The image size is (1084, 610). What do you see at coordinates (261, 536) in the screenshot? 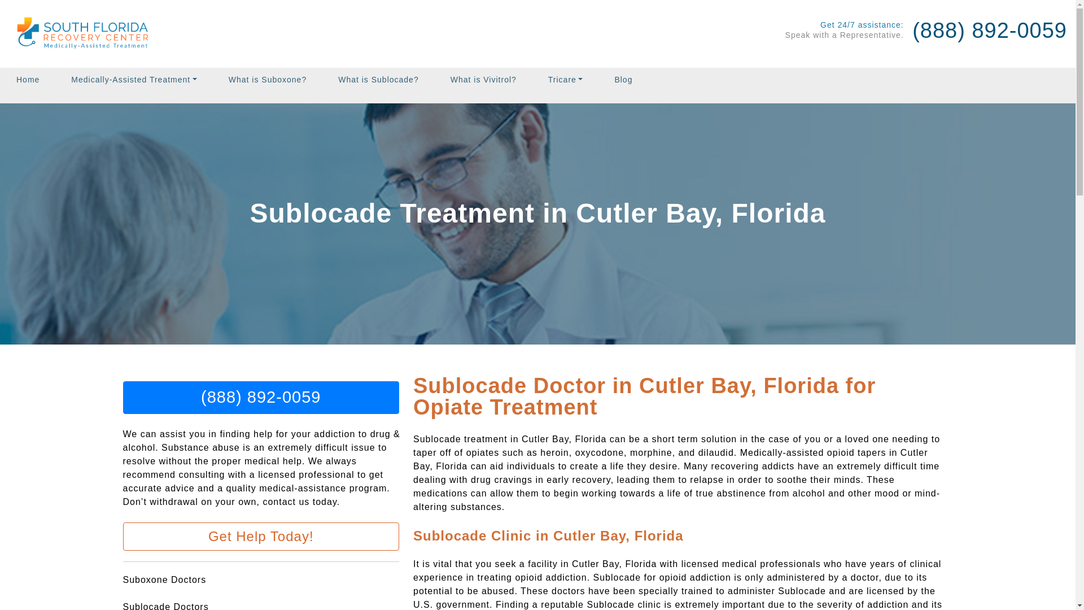
I see `Get Help Today!` at bounding box center [261, 536].